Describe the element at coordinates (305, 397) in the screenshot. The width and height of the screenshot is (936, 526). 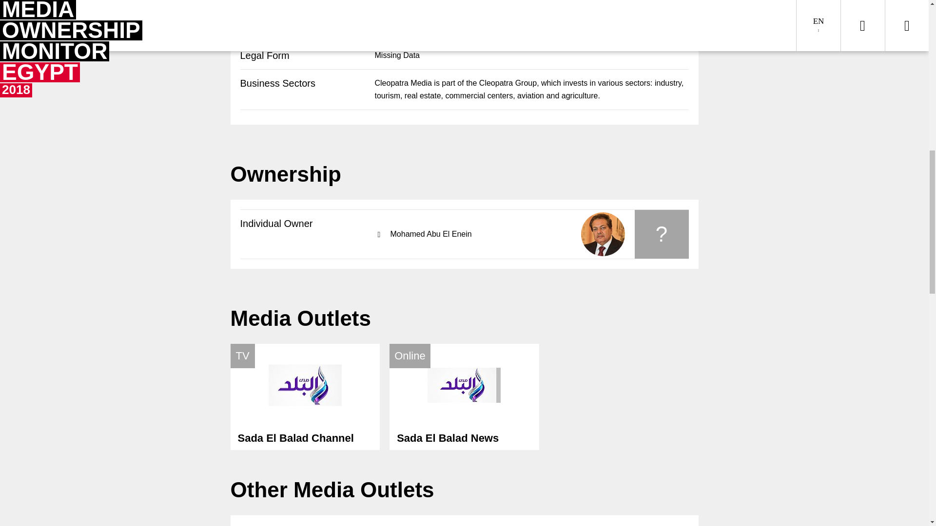
I see `Mohamed Abu El Enein` at that location.